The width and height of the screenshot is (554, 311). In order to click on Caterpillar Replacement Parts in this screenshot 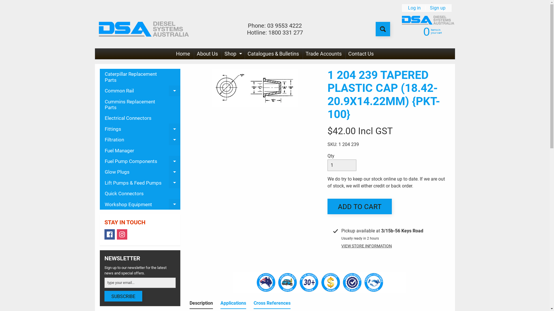, I will do `click(140, 77)`.